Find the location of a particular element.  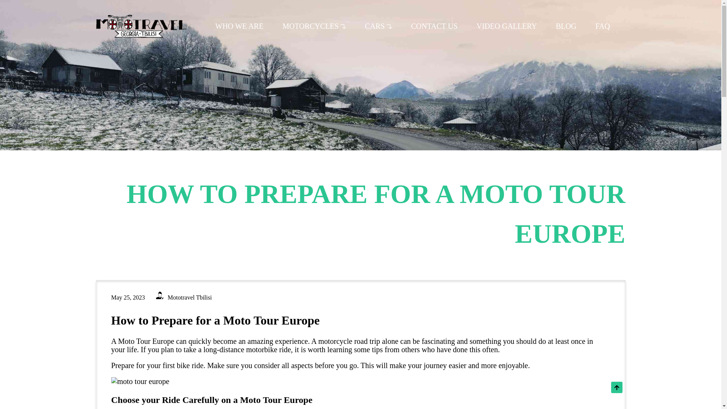

FAQ is located at coordinates (602, 26).